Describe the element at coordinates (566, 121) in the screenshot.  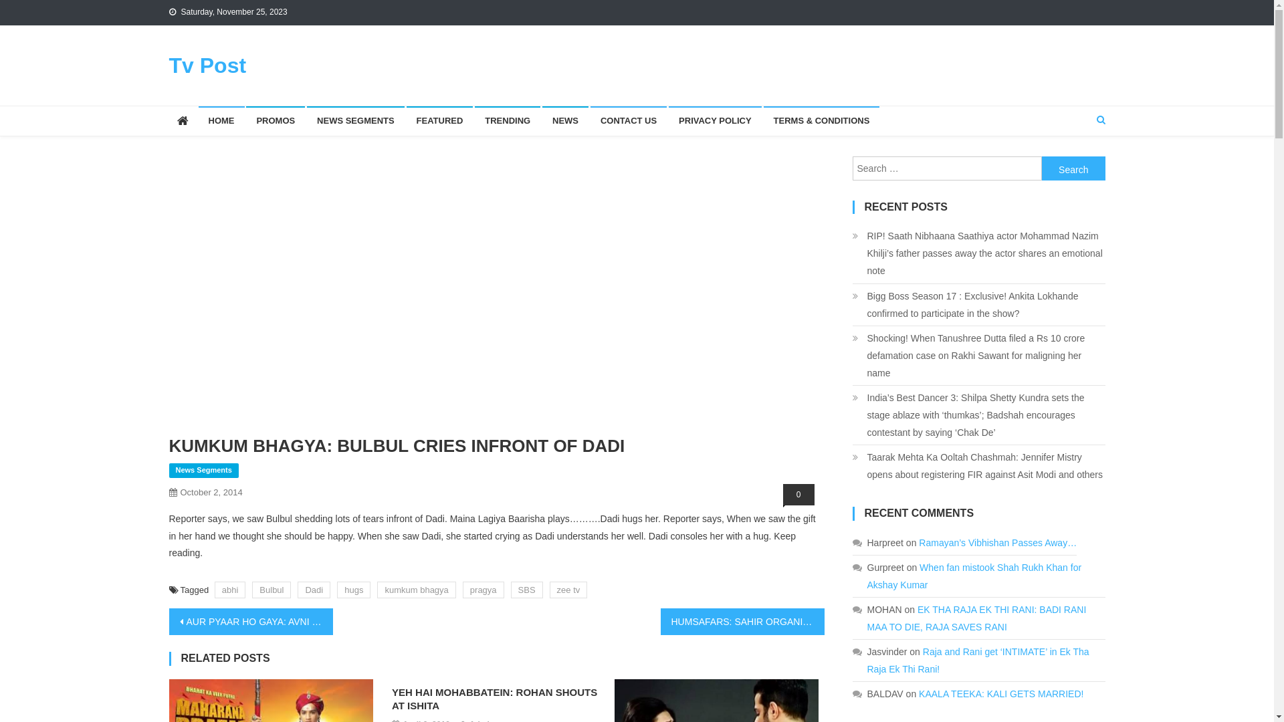
I see `NEWS` at that location.